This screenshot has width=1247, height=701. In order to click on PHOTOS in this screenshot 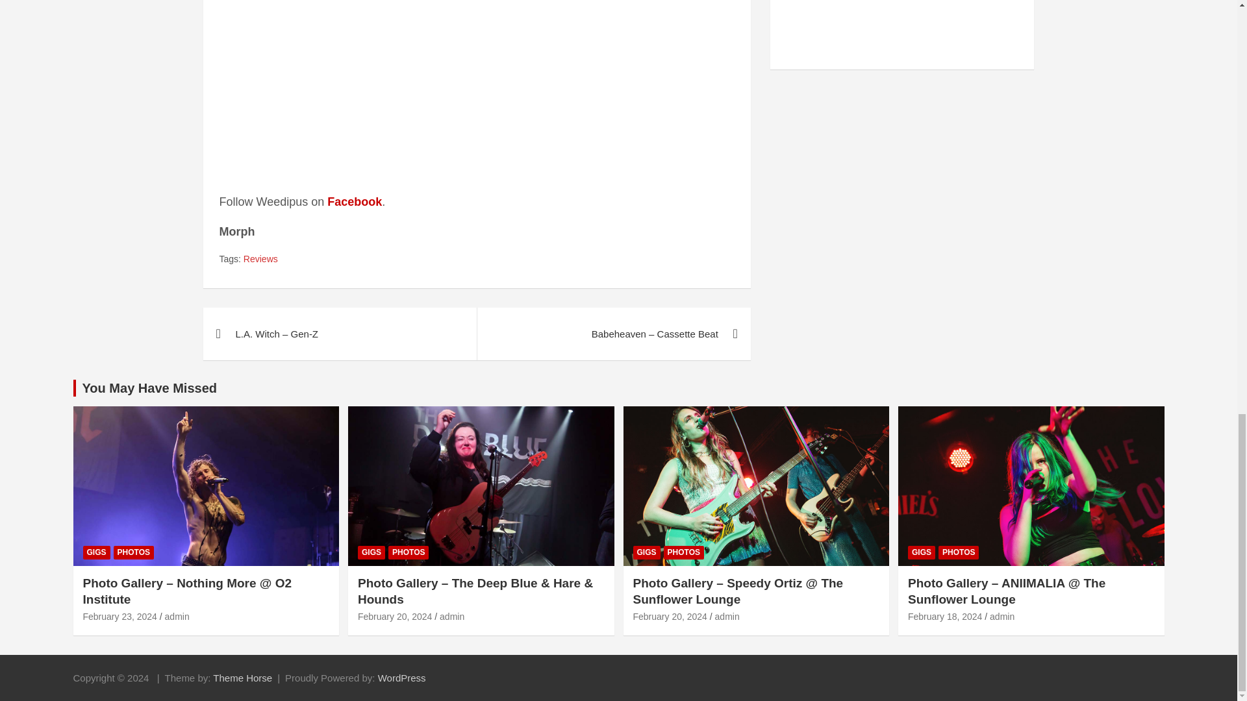, I will do `click(408, 552)`.